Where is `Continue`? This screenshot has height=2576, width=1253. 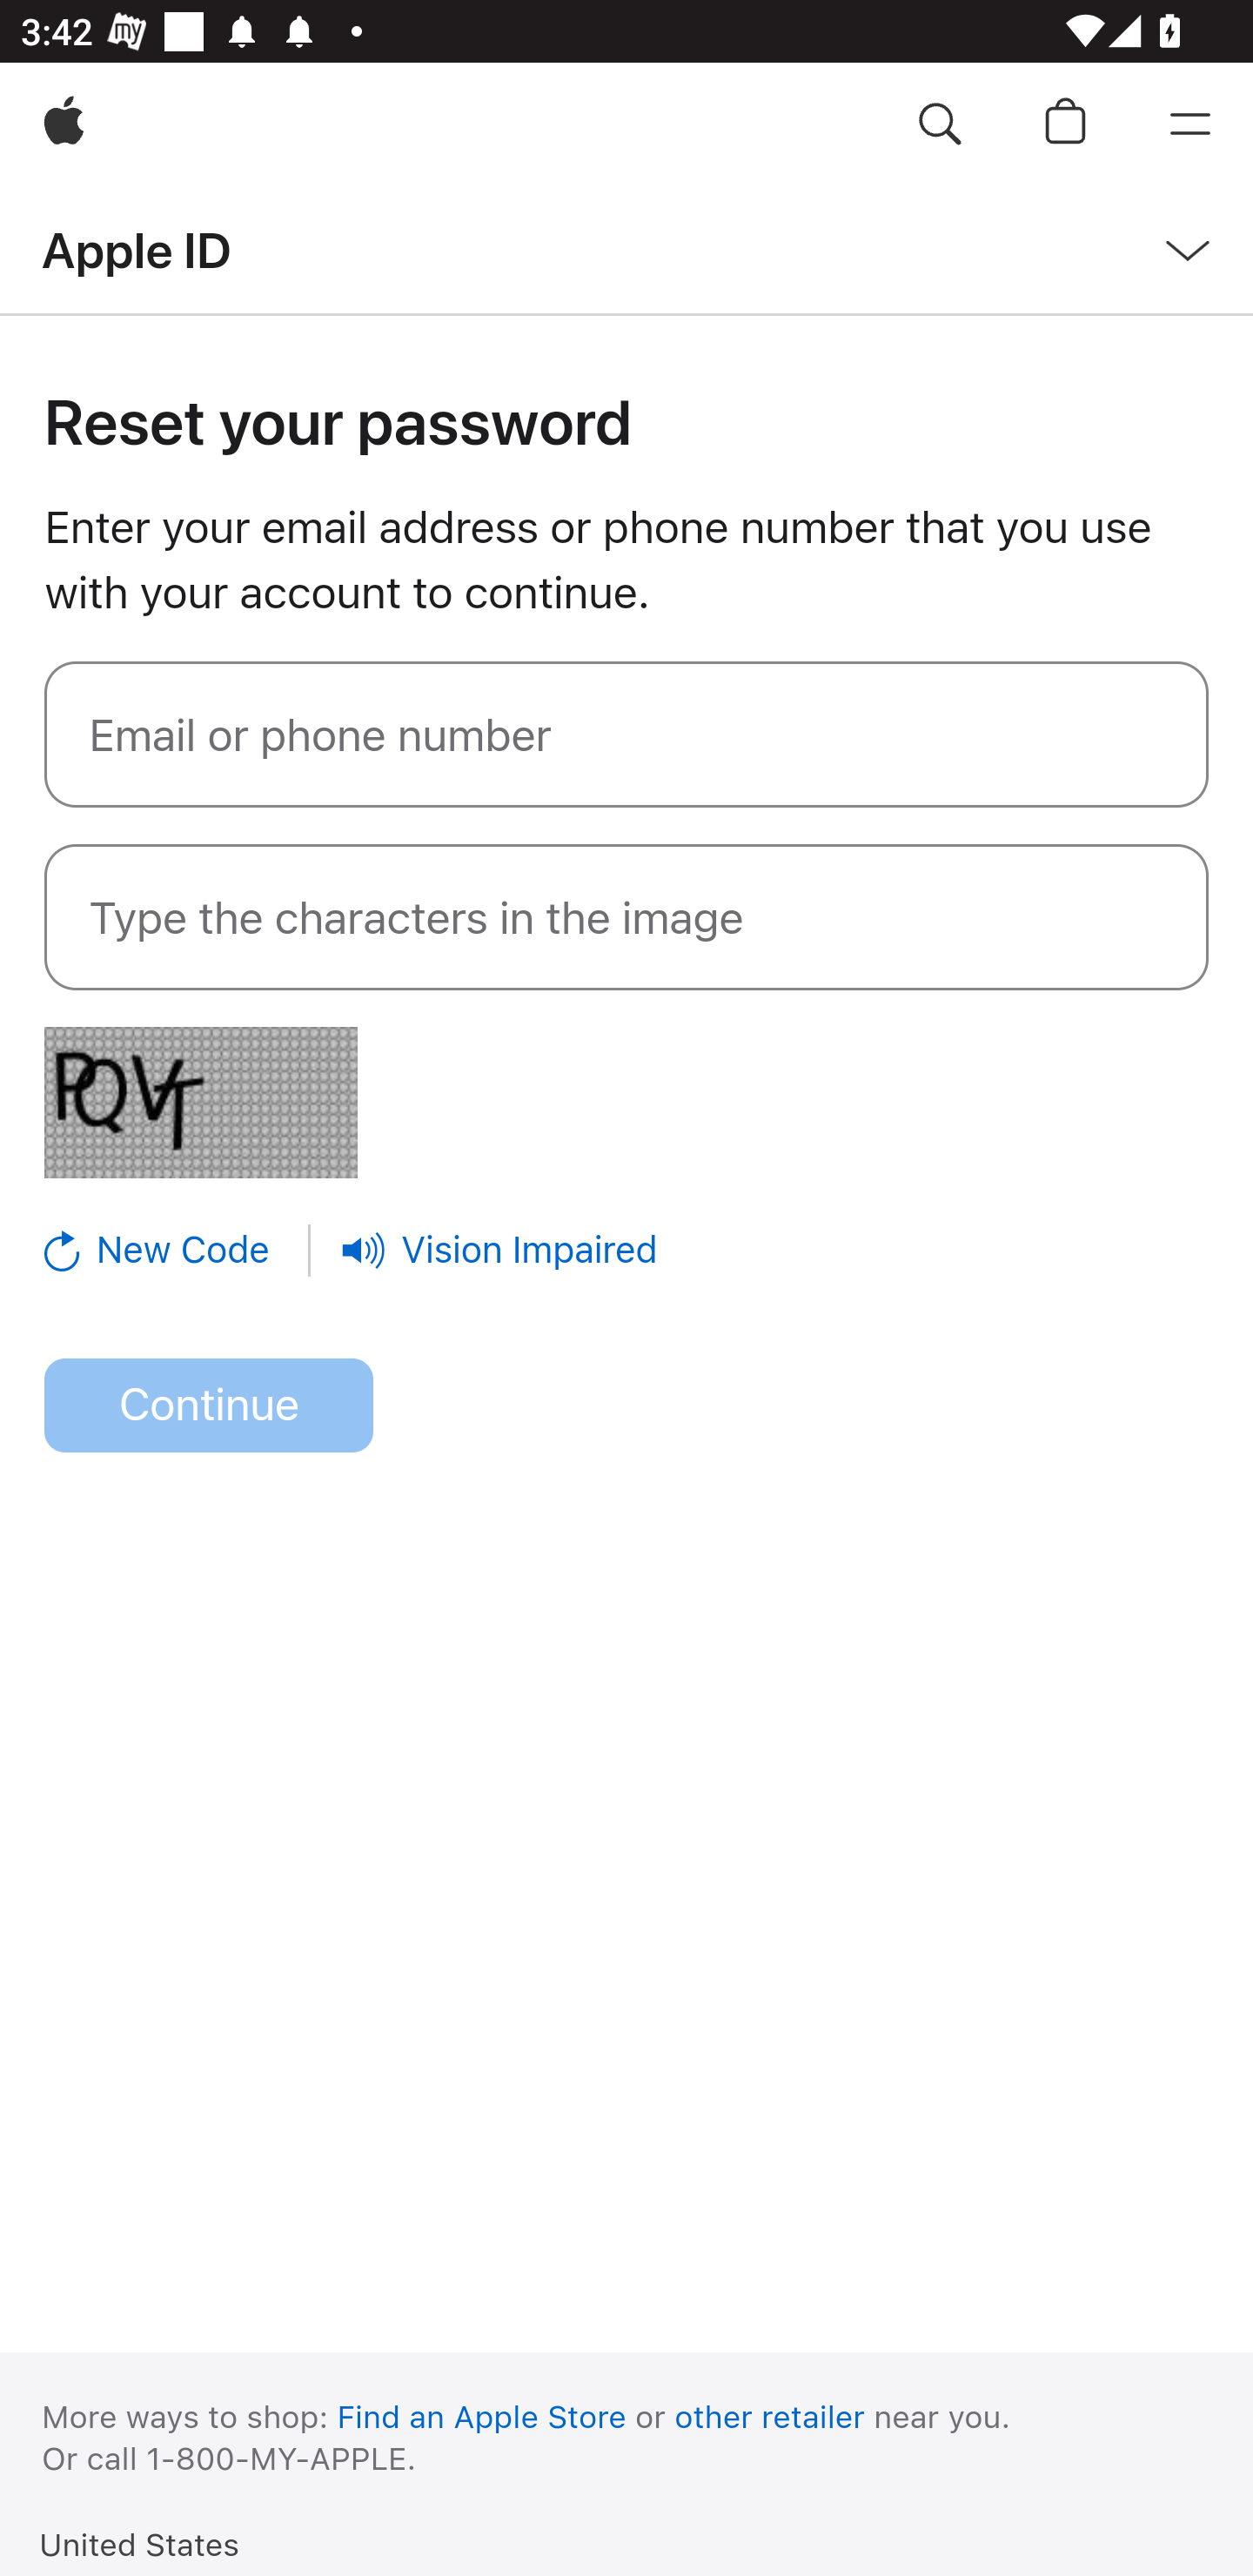 Continue is located at coordinates (209, 1406).